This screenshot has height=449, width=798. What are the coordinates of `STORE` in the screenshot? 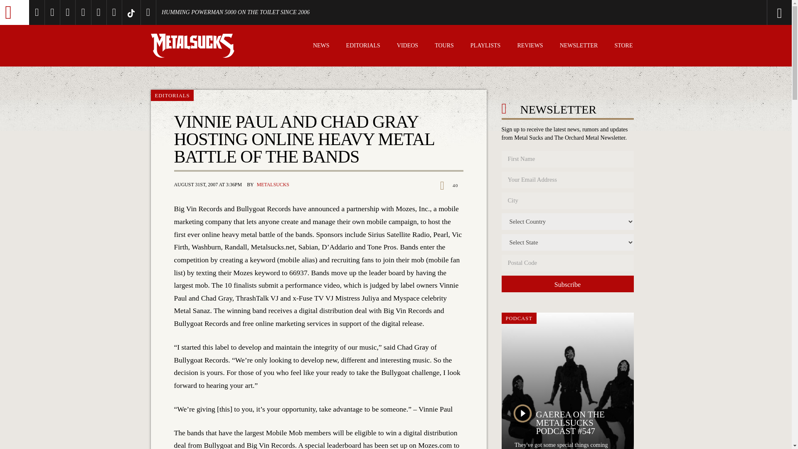 It's located at (623, 47).